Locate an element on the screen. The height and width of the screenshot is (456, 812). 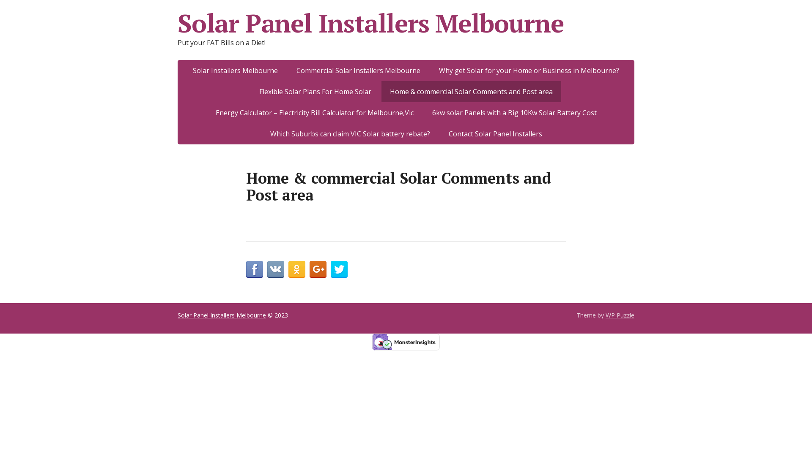
WP Puzzle is located at coordinates (620, 315).